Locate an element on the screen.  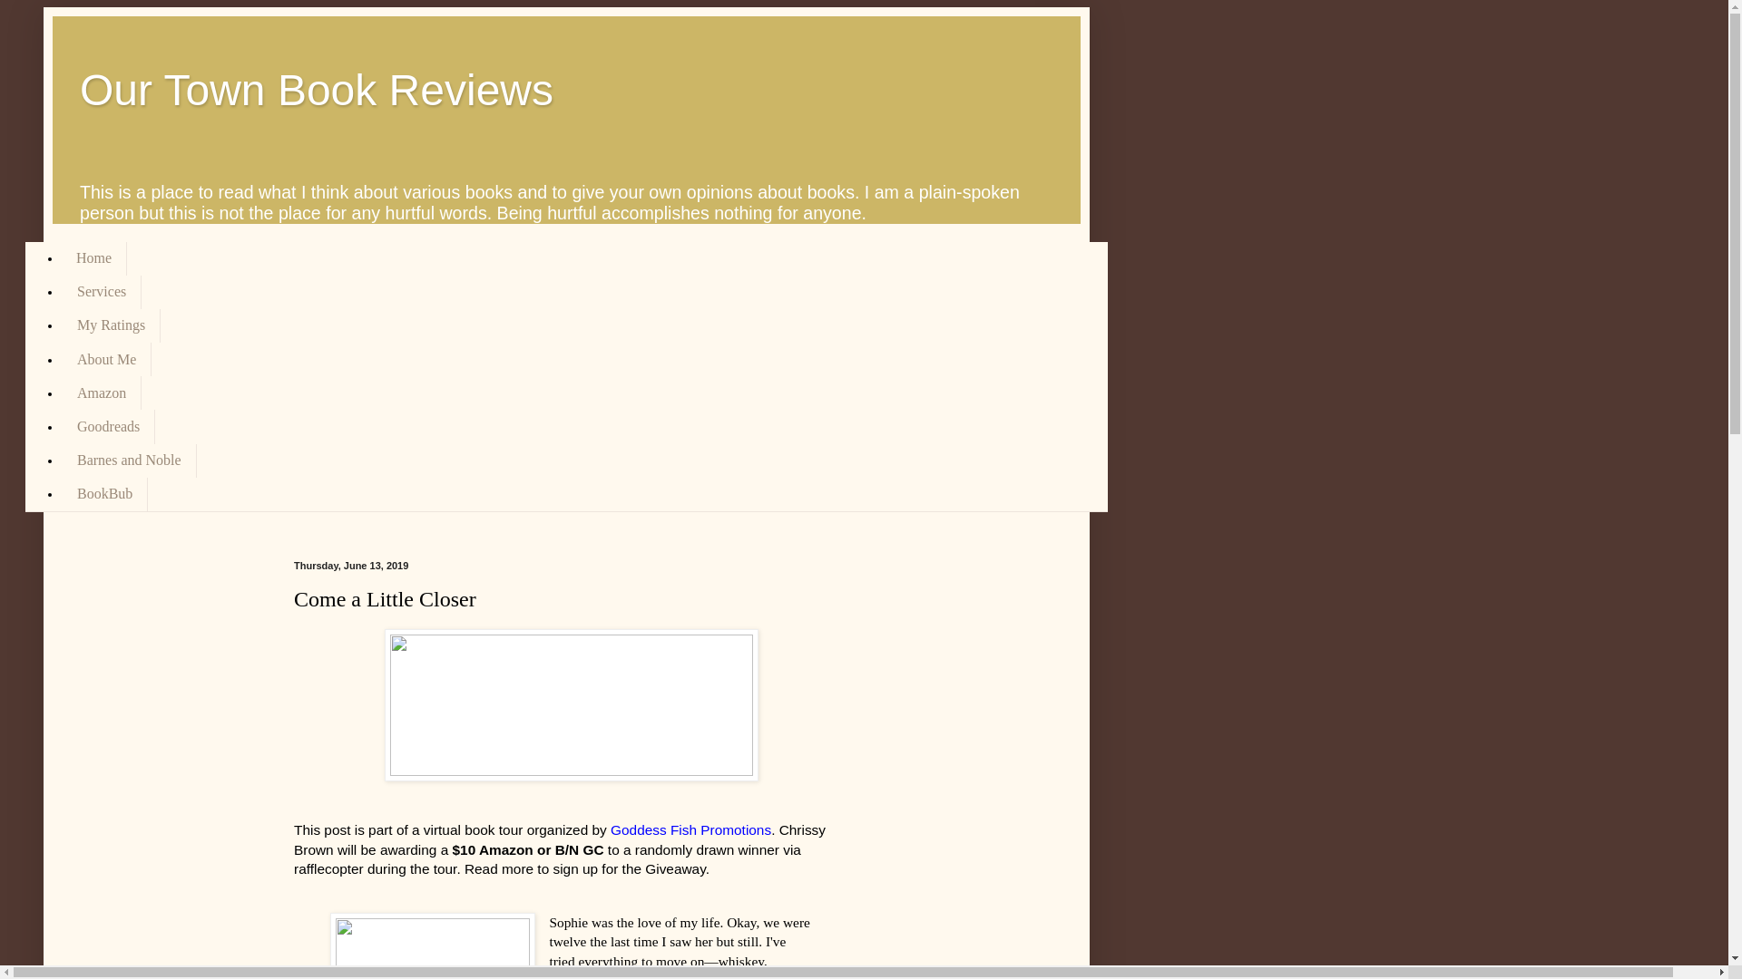
Goddess Fish Promotions is located at coordinates (691, 830).